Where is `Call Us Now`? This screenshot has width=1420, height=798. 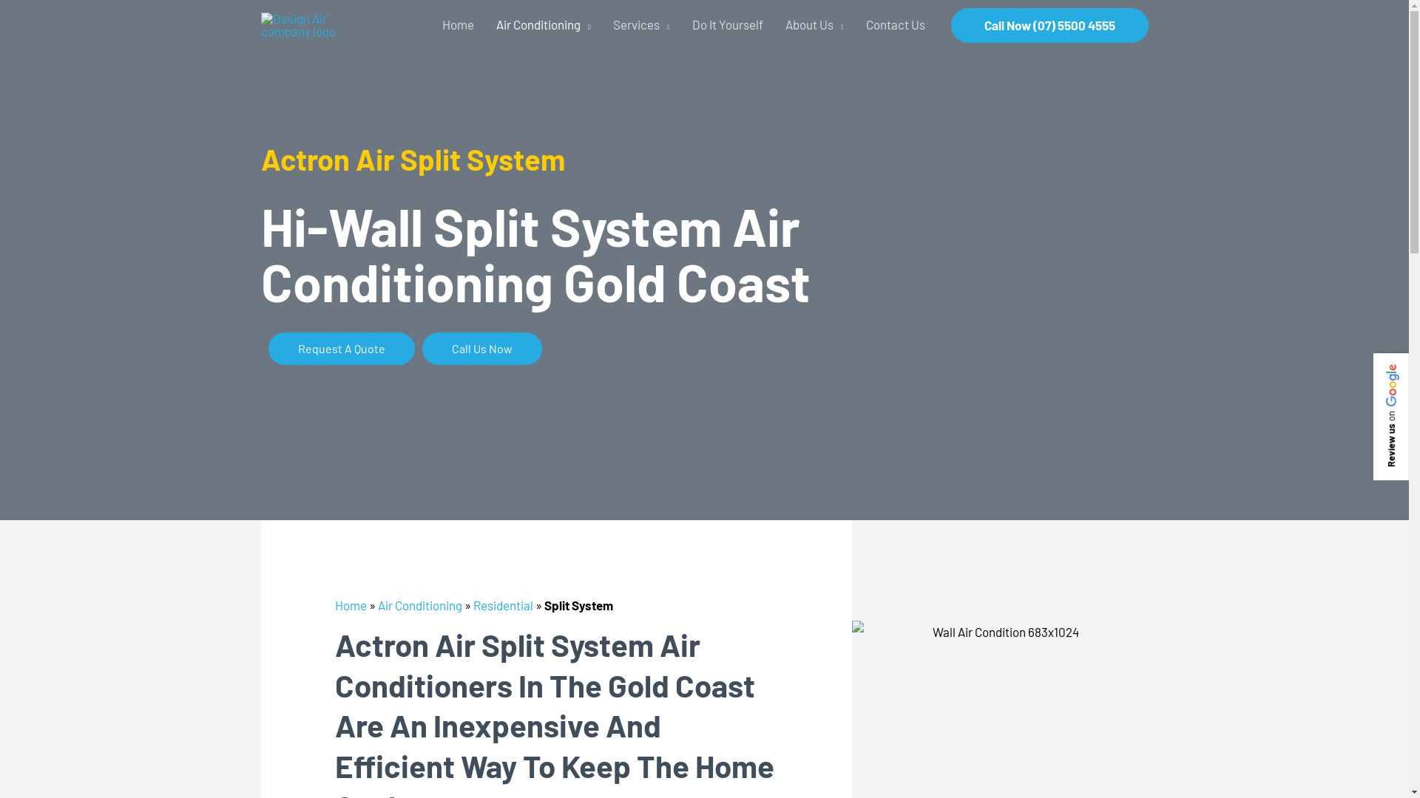
Call Us Now is located at coordinates (481, 349).